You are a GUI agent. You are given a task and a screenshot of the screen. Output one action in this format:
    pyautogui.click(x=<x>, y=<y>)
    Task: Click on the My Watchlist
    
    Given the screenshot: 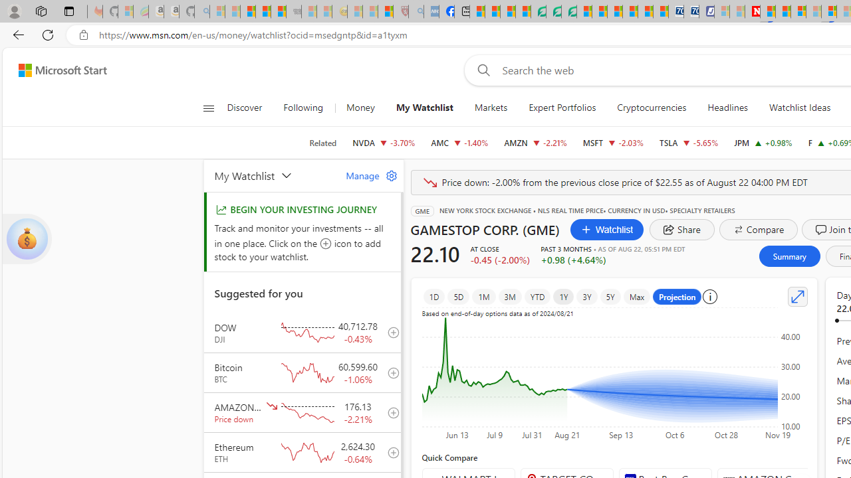 What is the action you would take?
    pyautogui.click(x=424, y=108)
    